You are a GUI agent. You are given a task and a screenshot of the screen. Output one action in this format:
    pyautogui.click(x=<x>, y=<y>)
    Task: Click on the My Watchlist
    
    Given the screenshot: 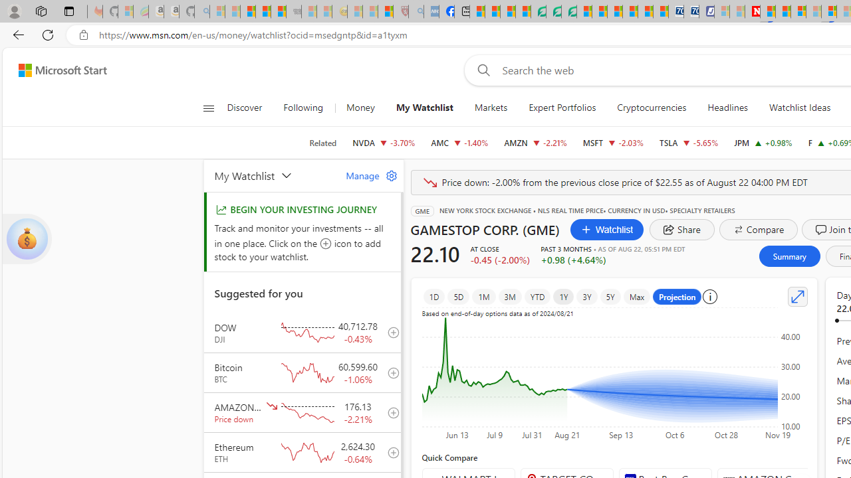 What is the action you would take?
    pyautogui.click(x=424, y=108)
    